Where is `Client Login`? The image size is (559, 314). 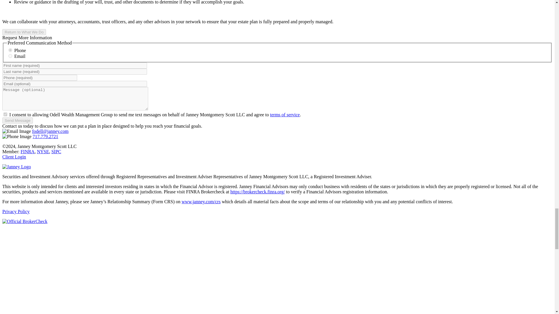 Client Login is located at coordinates (14, 157).